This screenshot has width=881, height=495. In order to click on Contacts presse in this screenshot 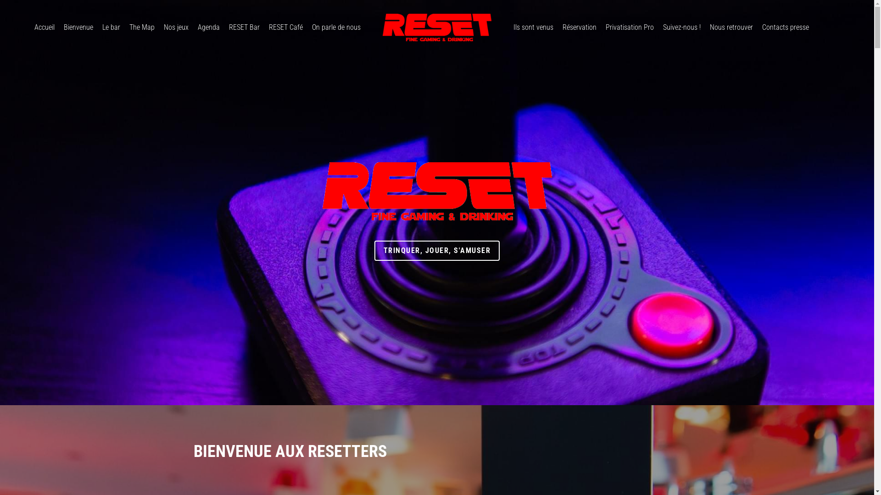, I will do `click(786, 27)`.